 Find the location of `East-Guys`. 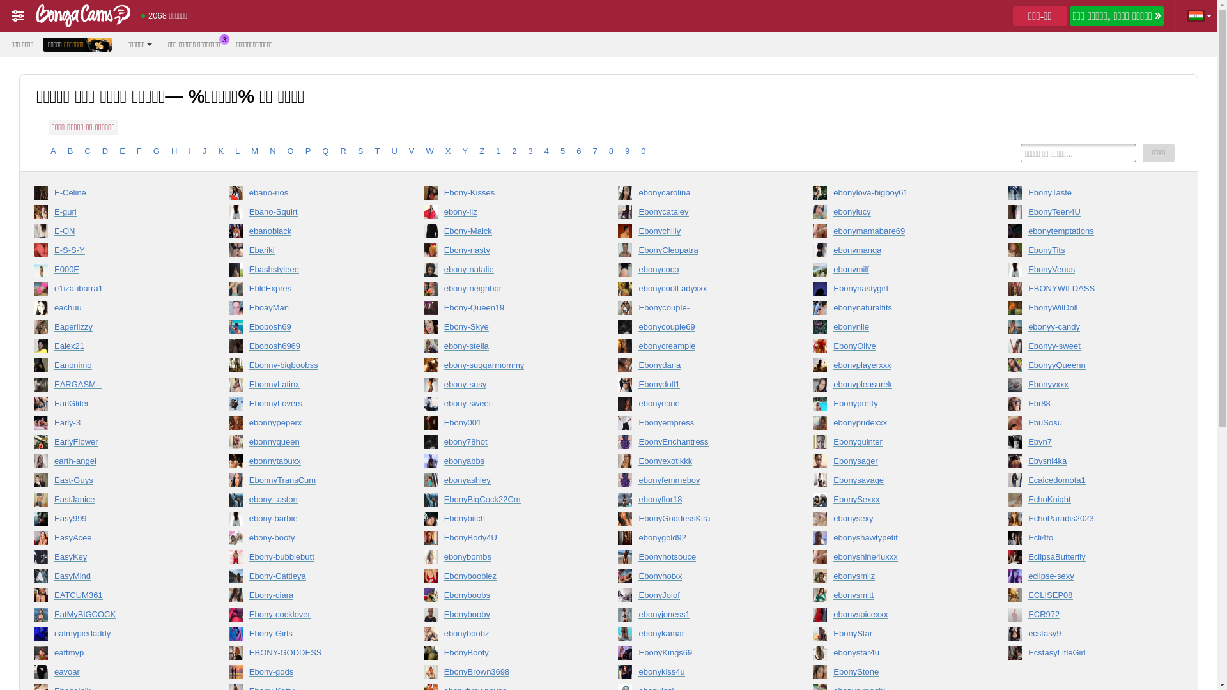

East-Guys is located at coordinates (113, 483).